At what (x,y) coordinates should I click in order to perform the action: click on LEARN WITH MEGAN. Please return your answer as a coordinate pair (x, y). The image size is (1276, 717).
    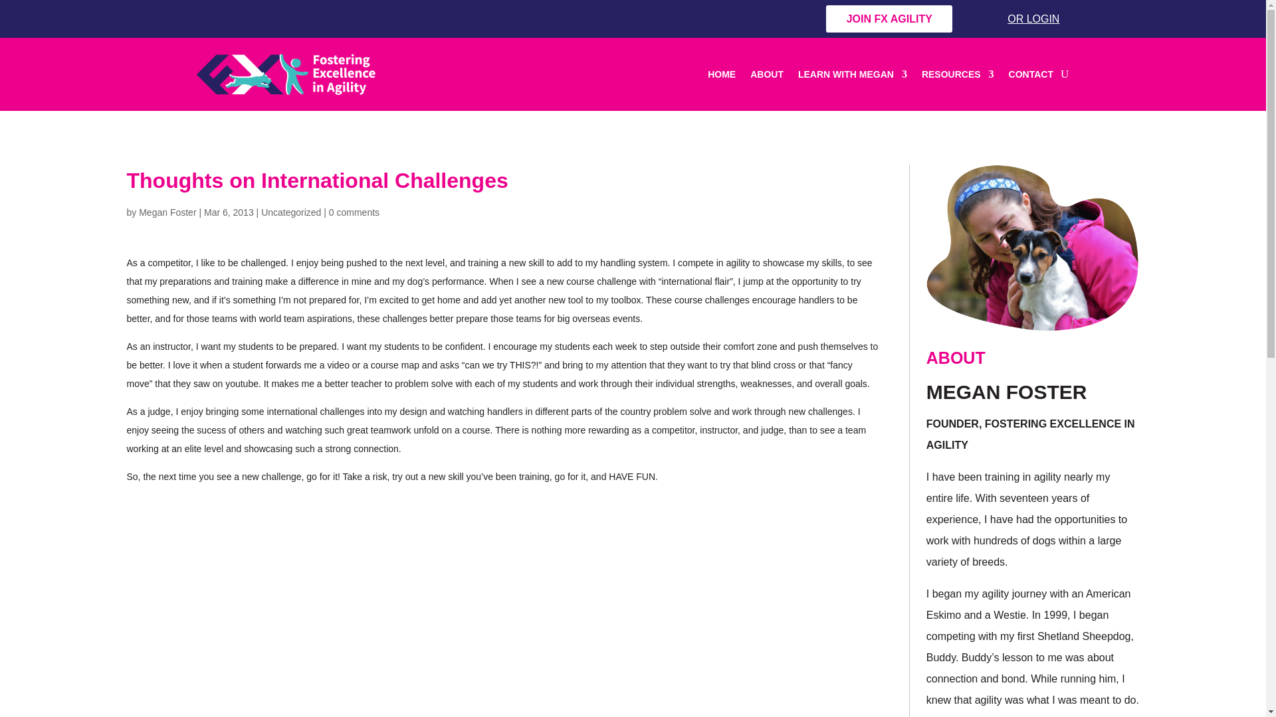
    Looking at the image, I should click on (853, 74).